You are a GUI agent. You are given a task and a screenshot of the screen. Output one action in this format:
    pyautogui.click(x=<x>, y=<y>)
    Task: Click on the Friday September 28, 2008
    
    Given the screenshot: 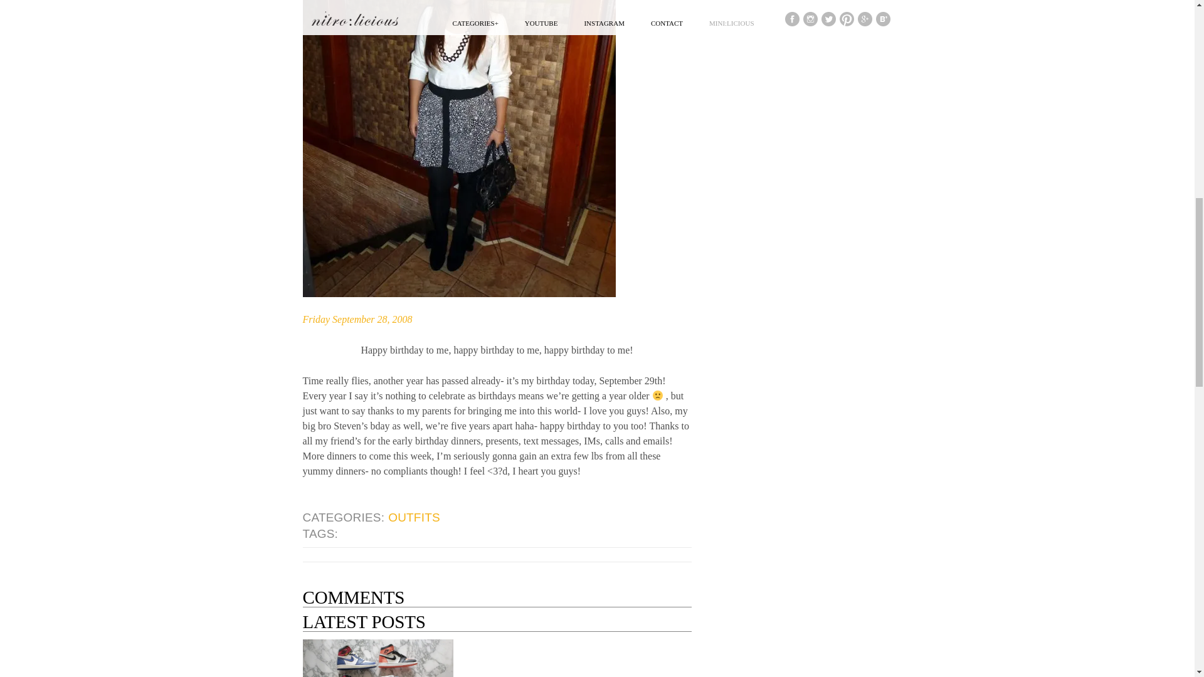 What is the action you would take?
    pyautogui.click(x=356, y=320)
    